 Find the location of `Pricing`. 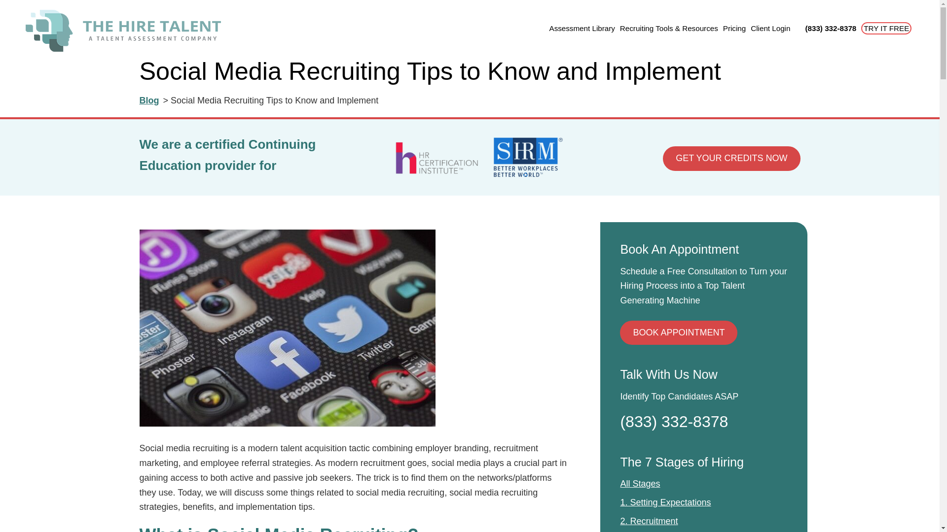

Pricing is located at coordinates (734, 28).